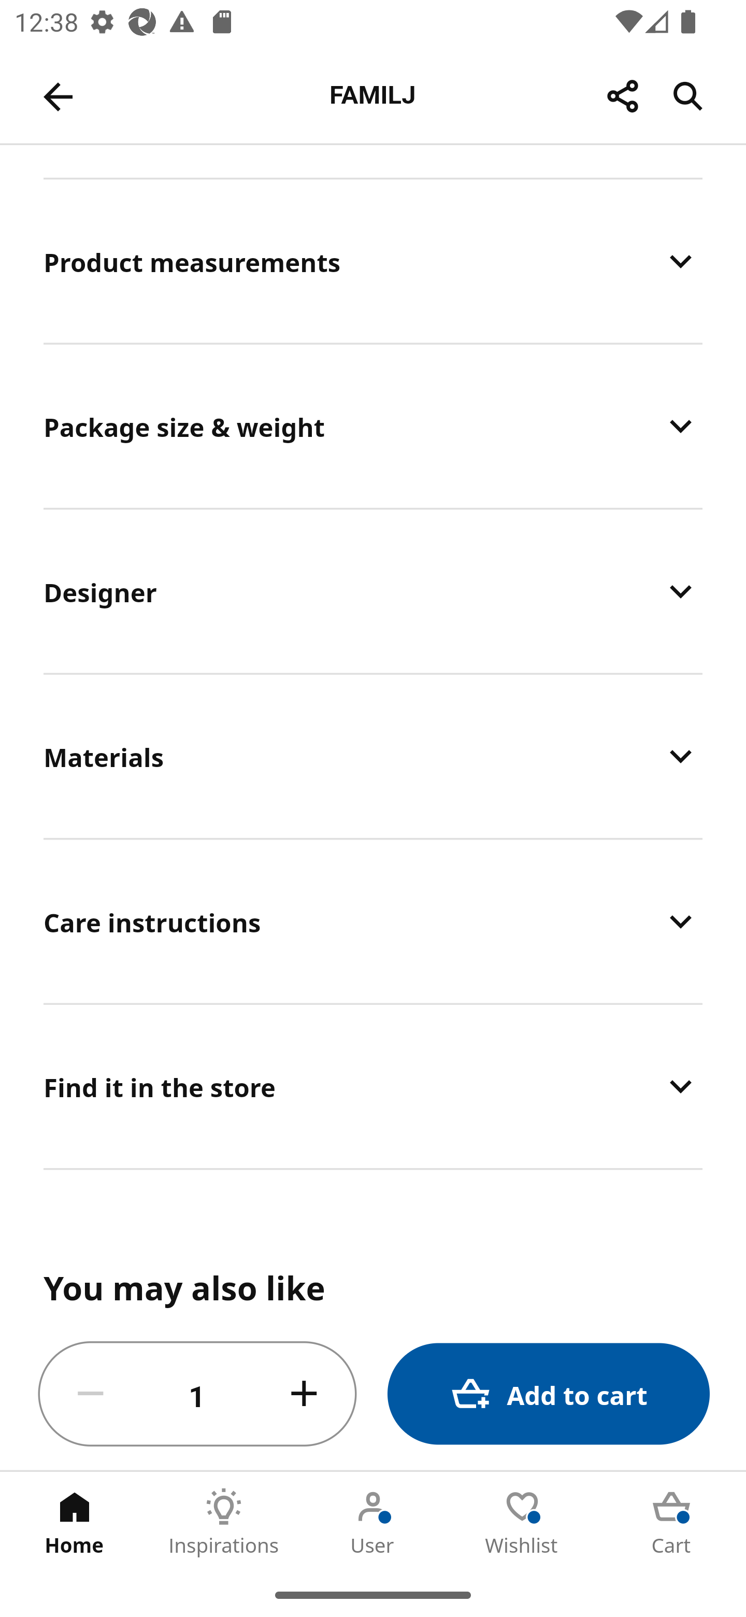 The image size is (746, 1617). I want to click on Designer, so click(373, 591).